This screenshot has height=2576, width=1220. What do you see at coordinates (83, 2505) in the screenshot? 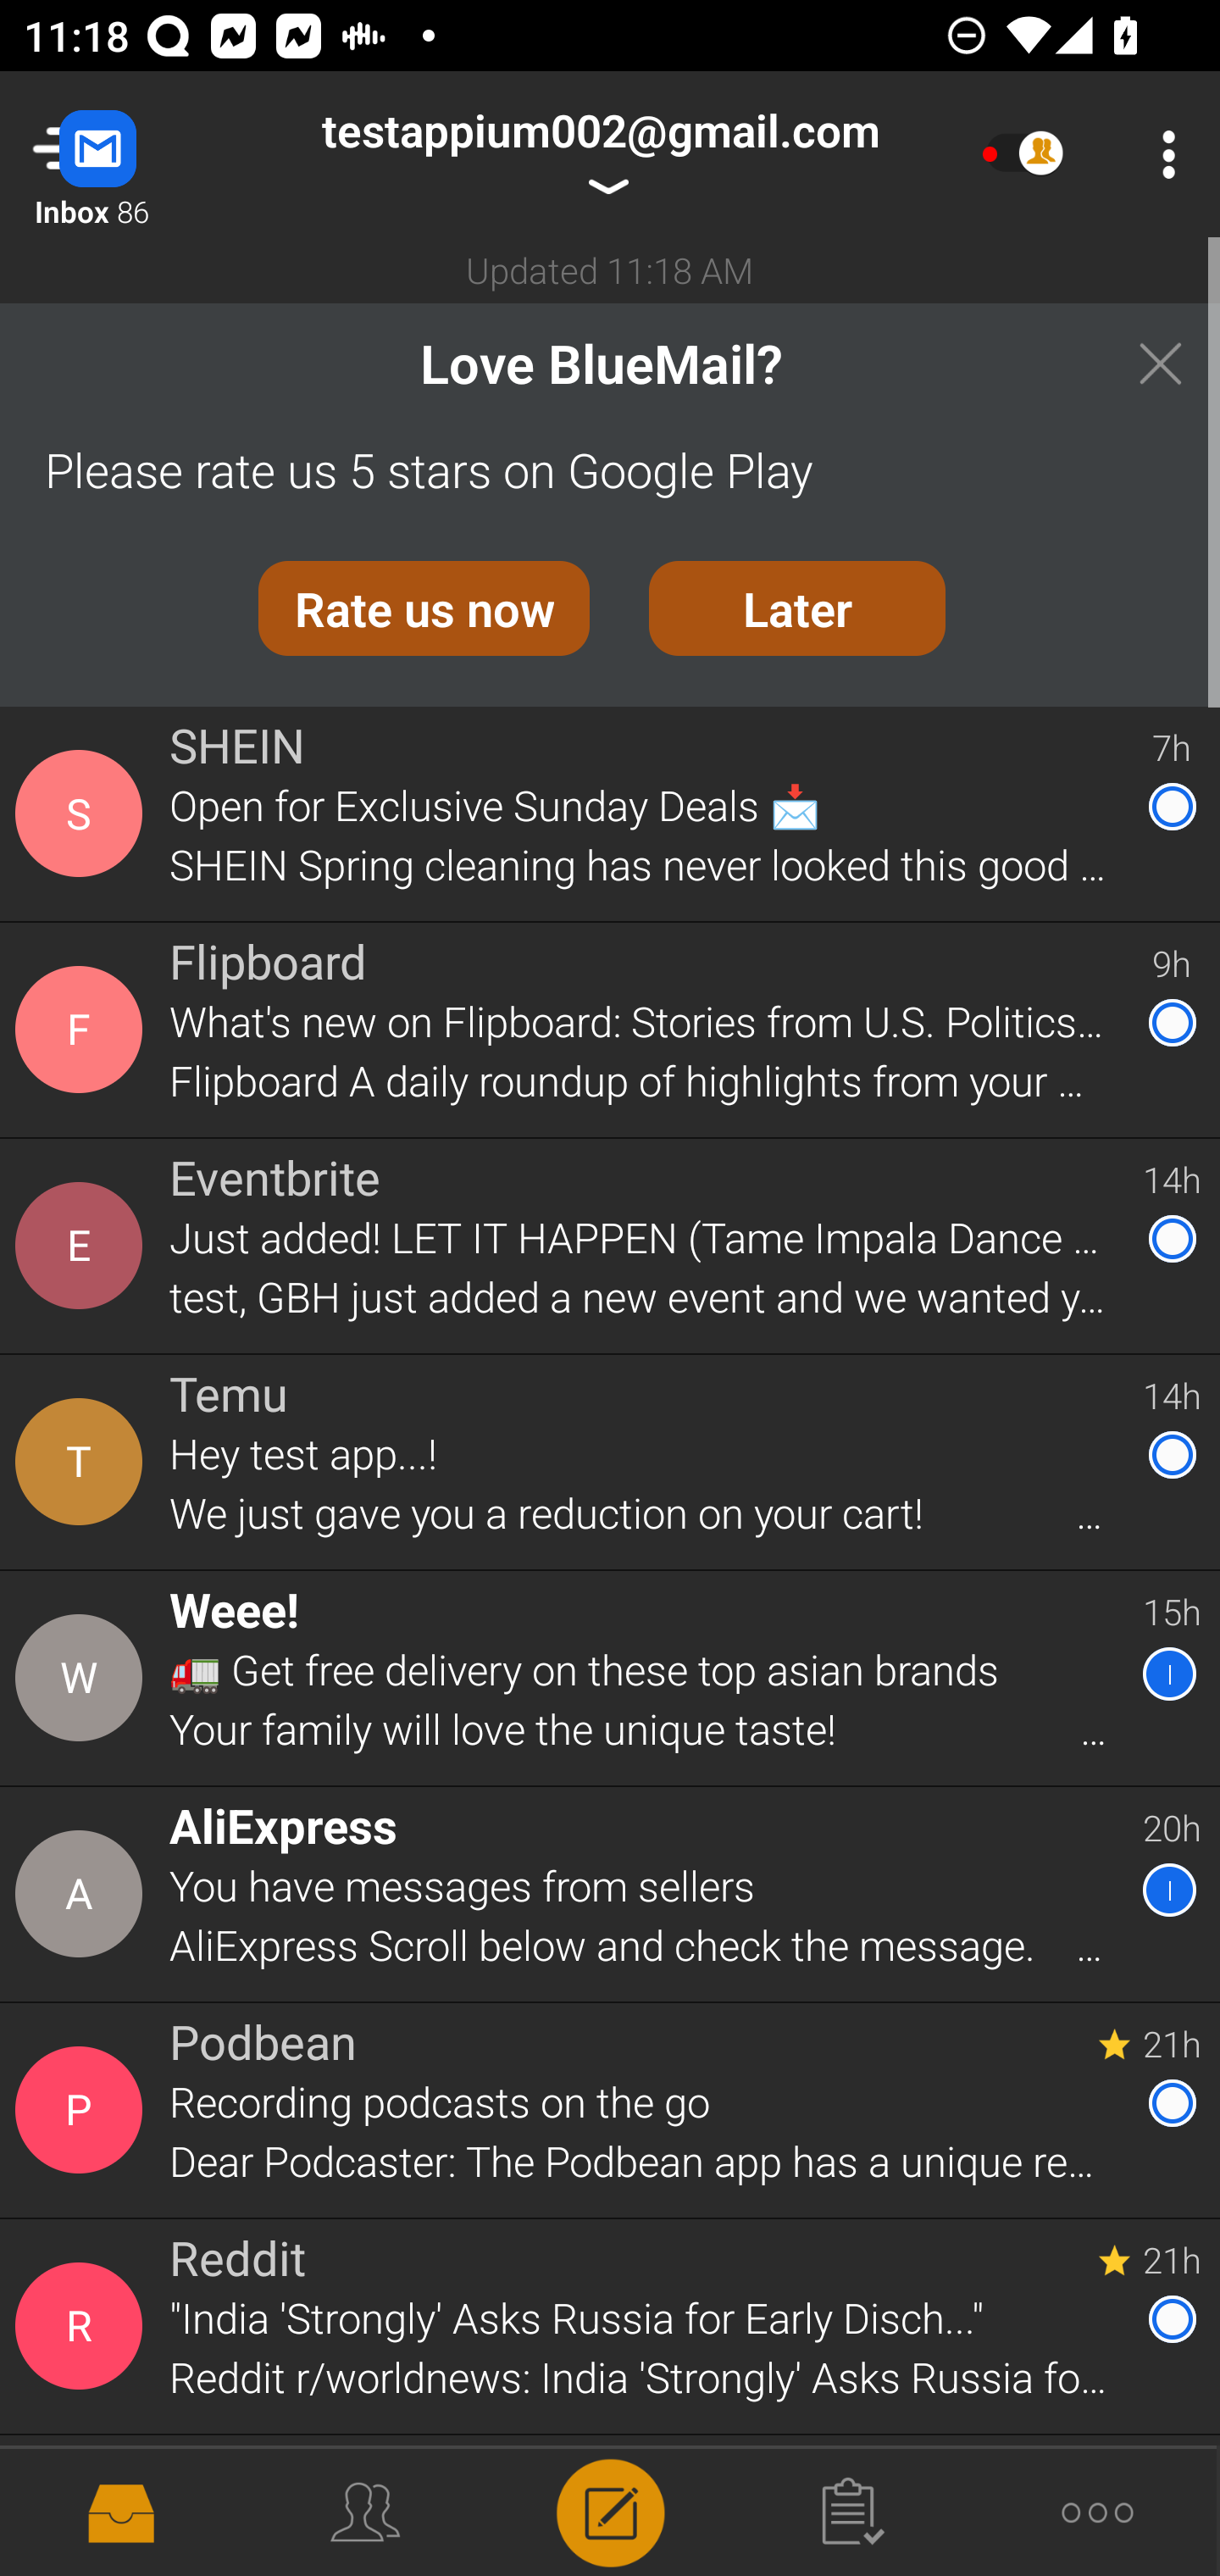
I see `Contact Details` at bounding box center [83, 2505].